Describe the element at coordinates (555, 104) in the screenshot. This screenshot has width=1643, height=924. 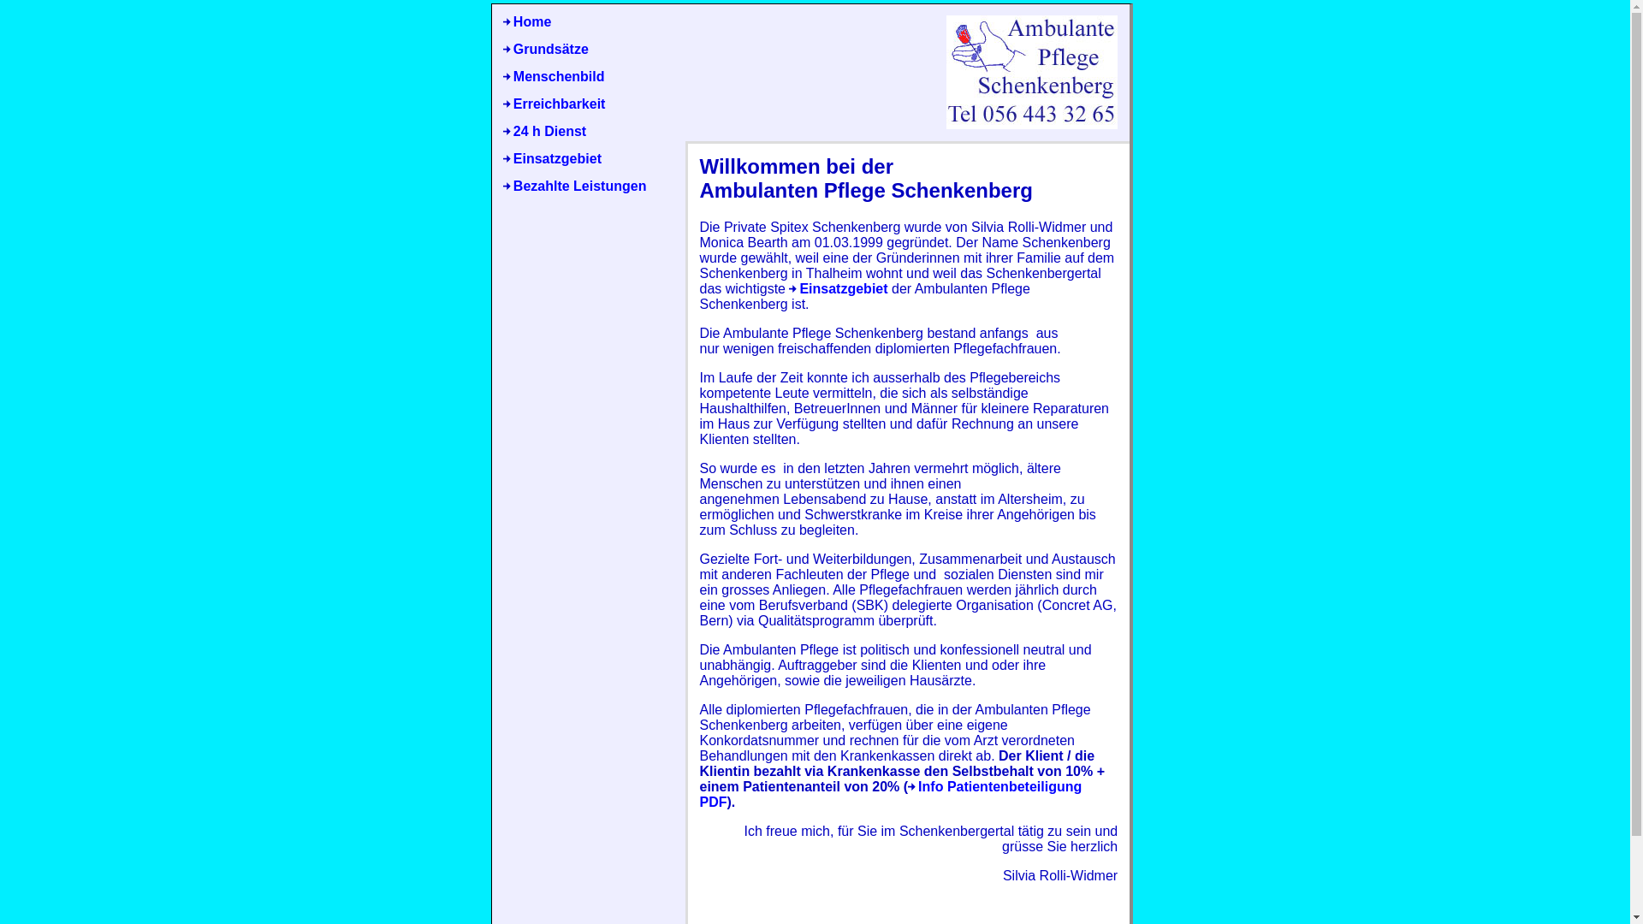
I see `Erreichbarkeit` at that location.